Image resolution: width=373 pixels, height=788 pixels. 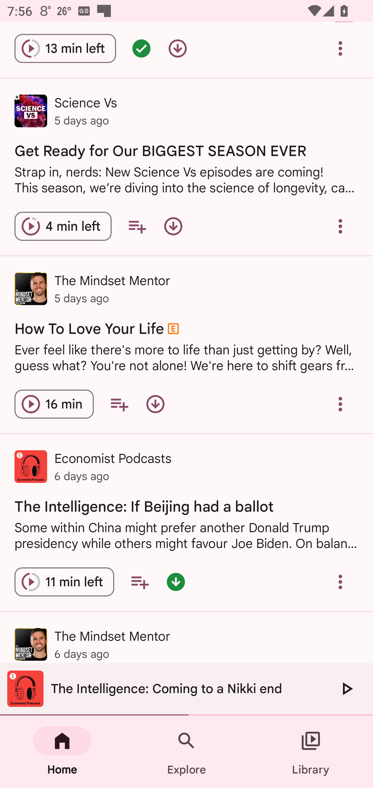 What do you see at coordinates (187, 752) in the screenshot?
I see `Explore` at bounding box center [187, 752].